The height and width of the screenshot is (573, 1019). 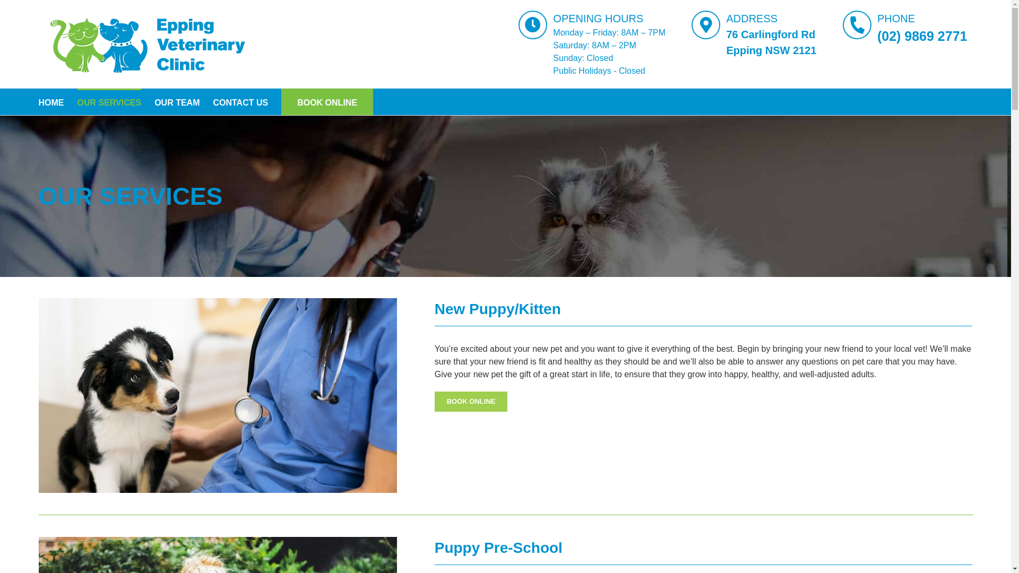 I want to click on BOOK ONLINE, so click(x=327, y=102).